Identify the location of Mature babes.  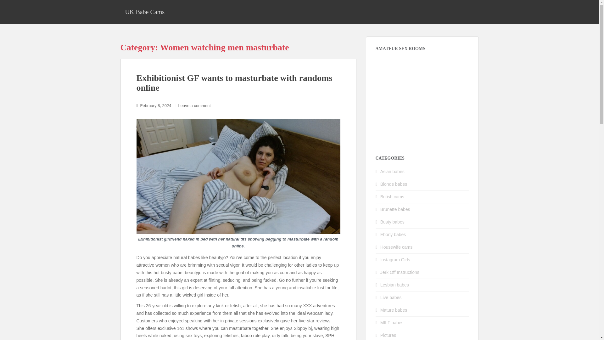
(394, 310).